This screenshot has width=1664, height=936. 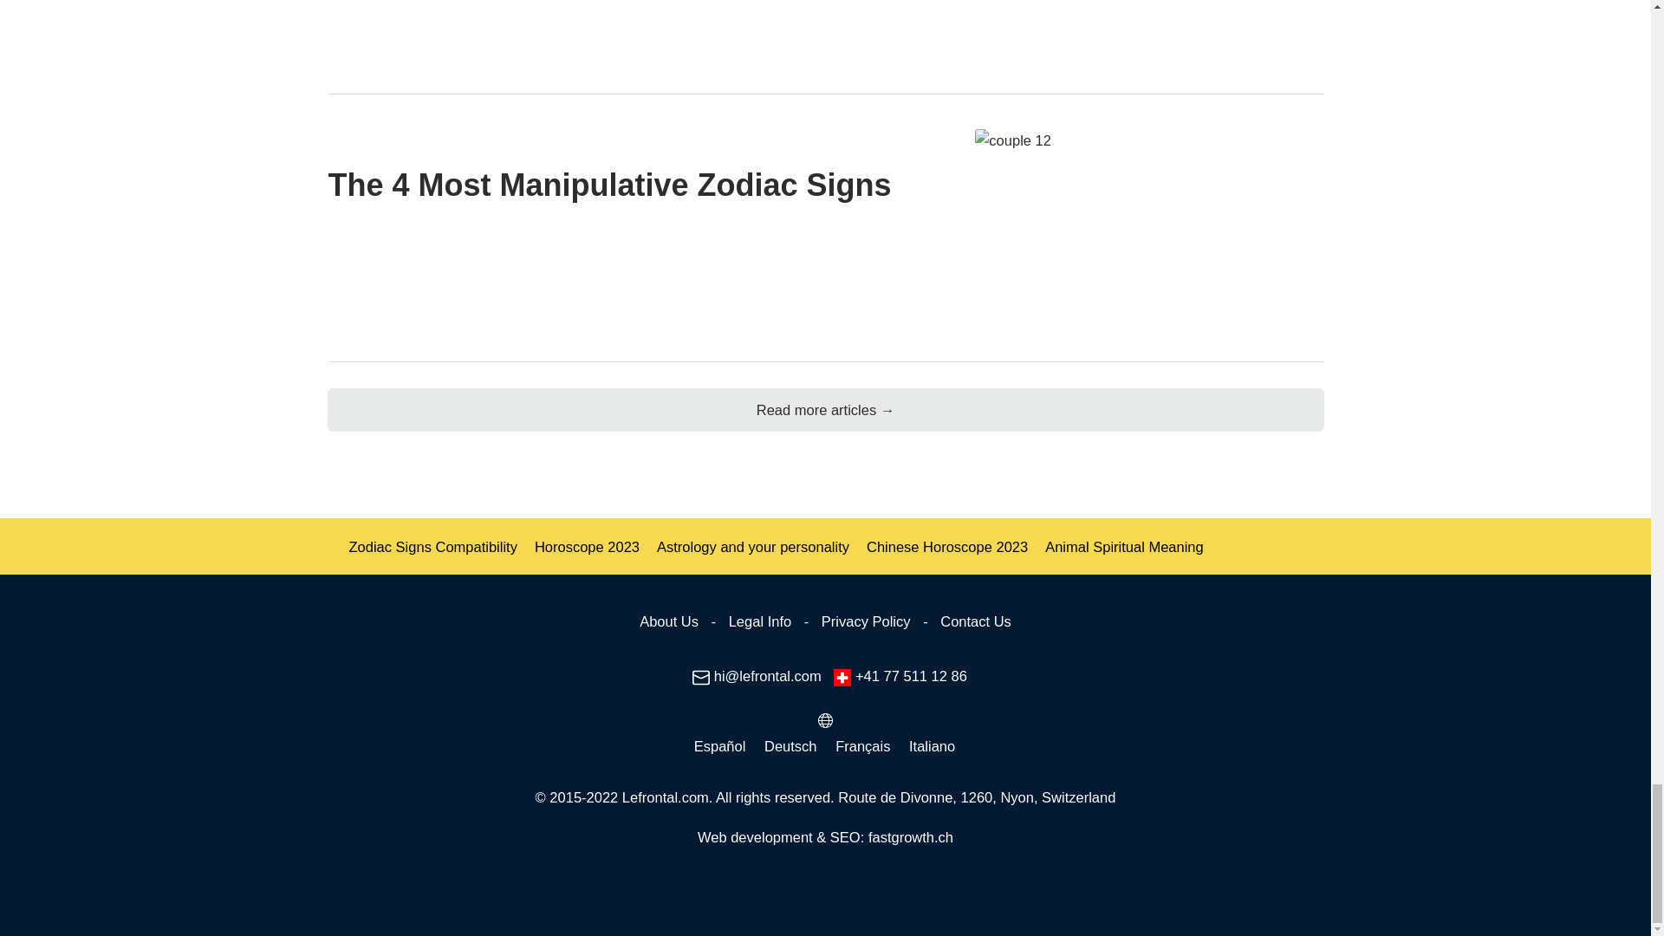 What do you see at coordinates (432, 547) in the screenshot?
I see `Zodiac Signs Compatibility` at bounding box center [432, 547].